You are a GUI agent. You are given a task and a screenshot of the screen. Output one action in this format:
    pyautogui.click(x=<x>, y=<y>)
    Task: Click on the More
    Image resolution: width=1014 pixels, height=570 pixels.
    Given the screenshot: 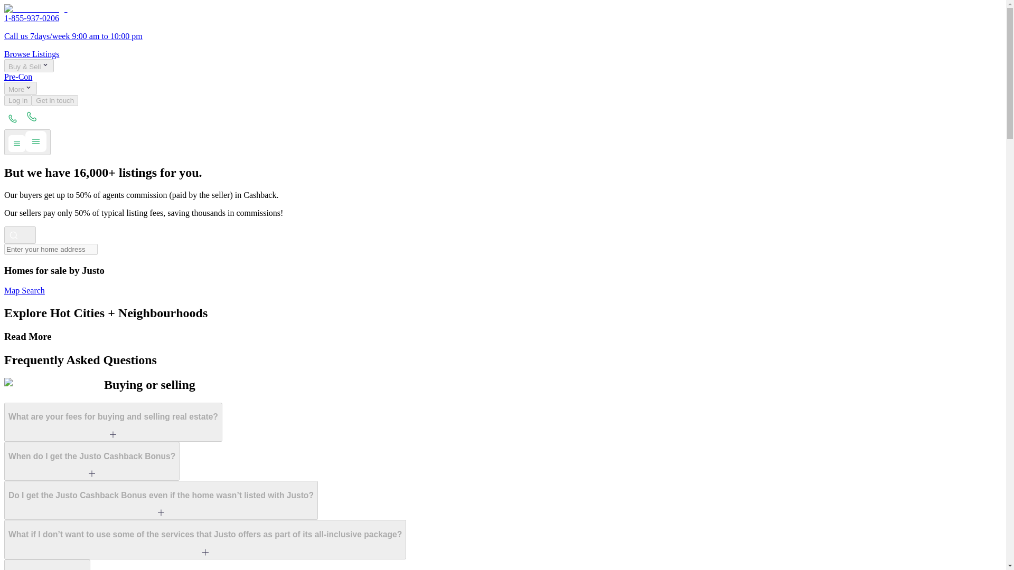 What is the action you would take?
    pyautogui.click(x=20, y=89)
    